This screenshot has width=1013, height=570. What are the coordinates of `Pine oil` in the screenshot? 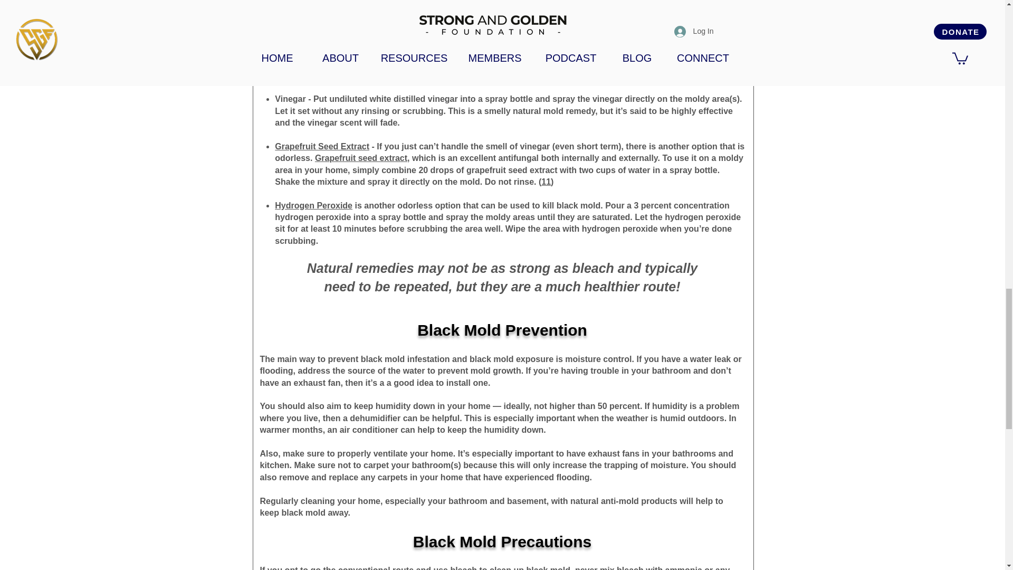 It's located at (389, 28).